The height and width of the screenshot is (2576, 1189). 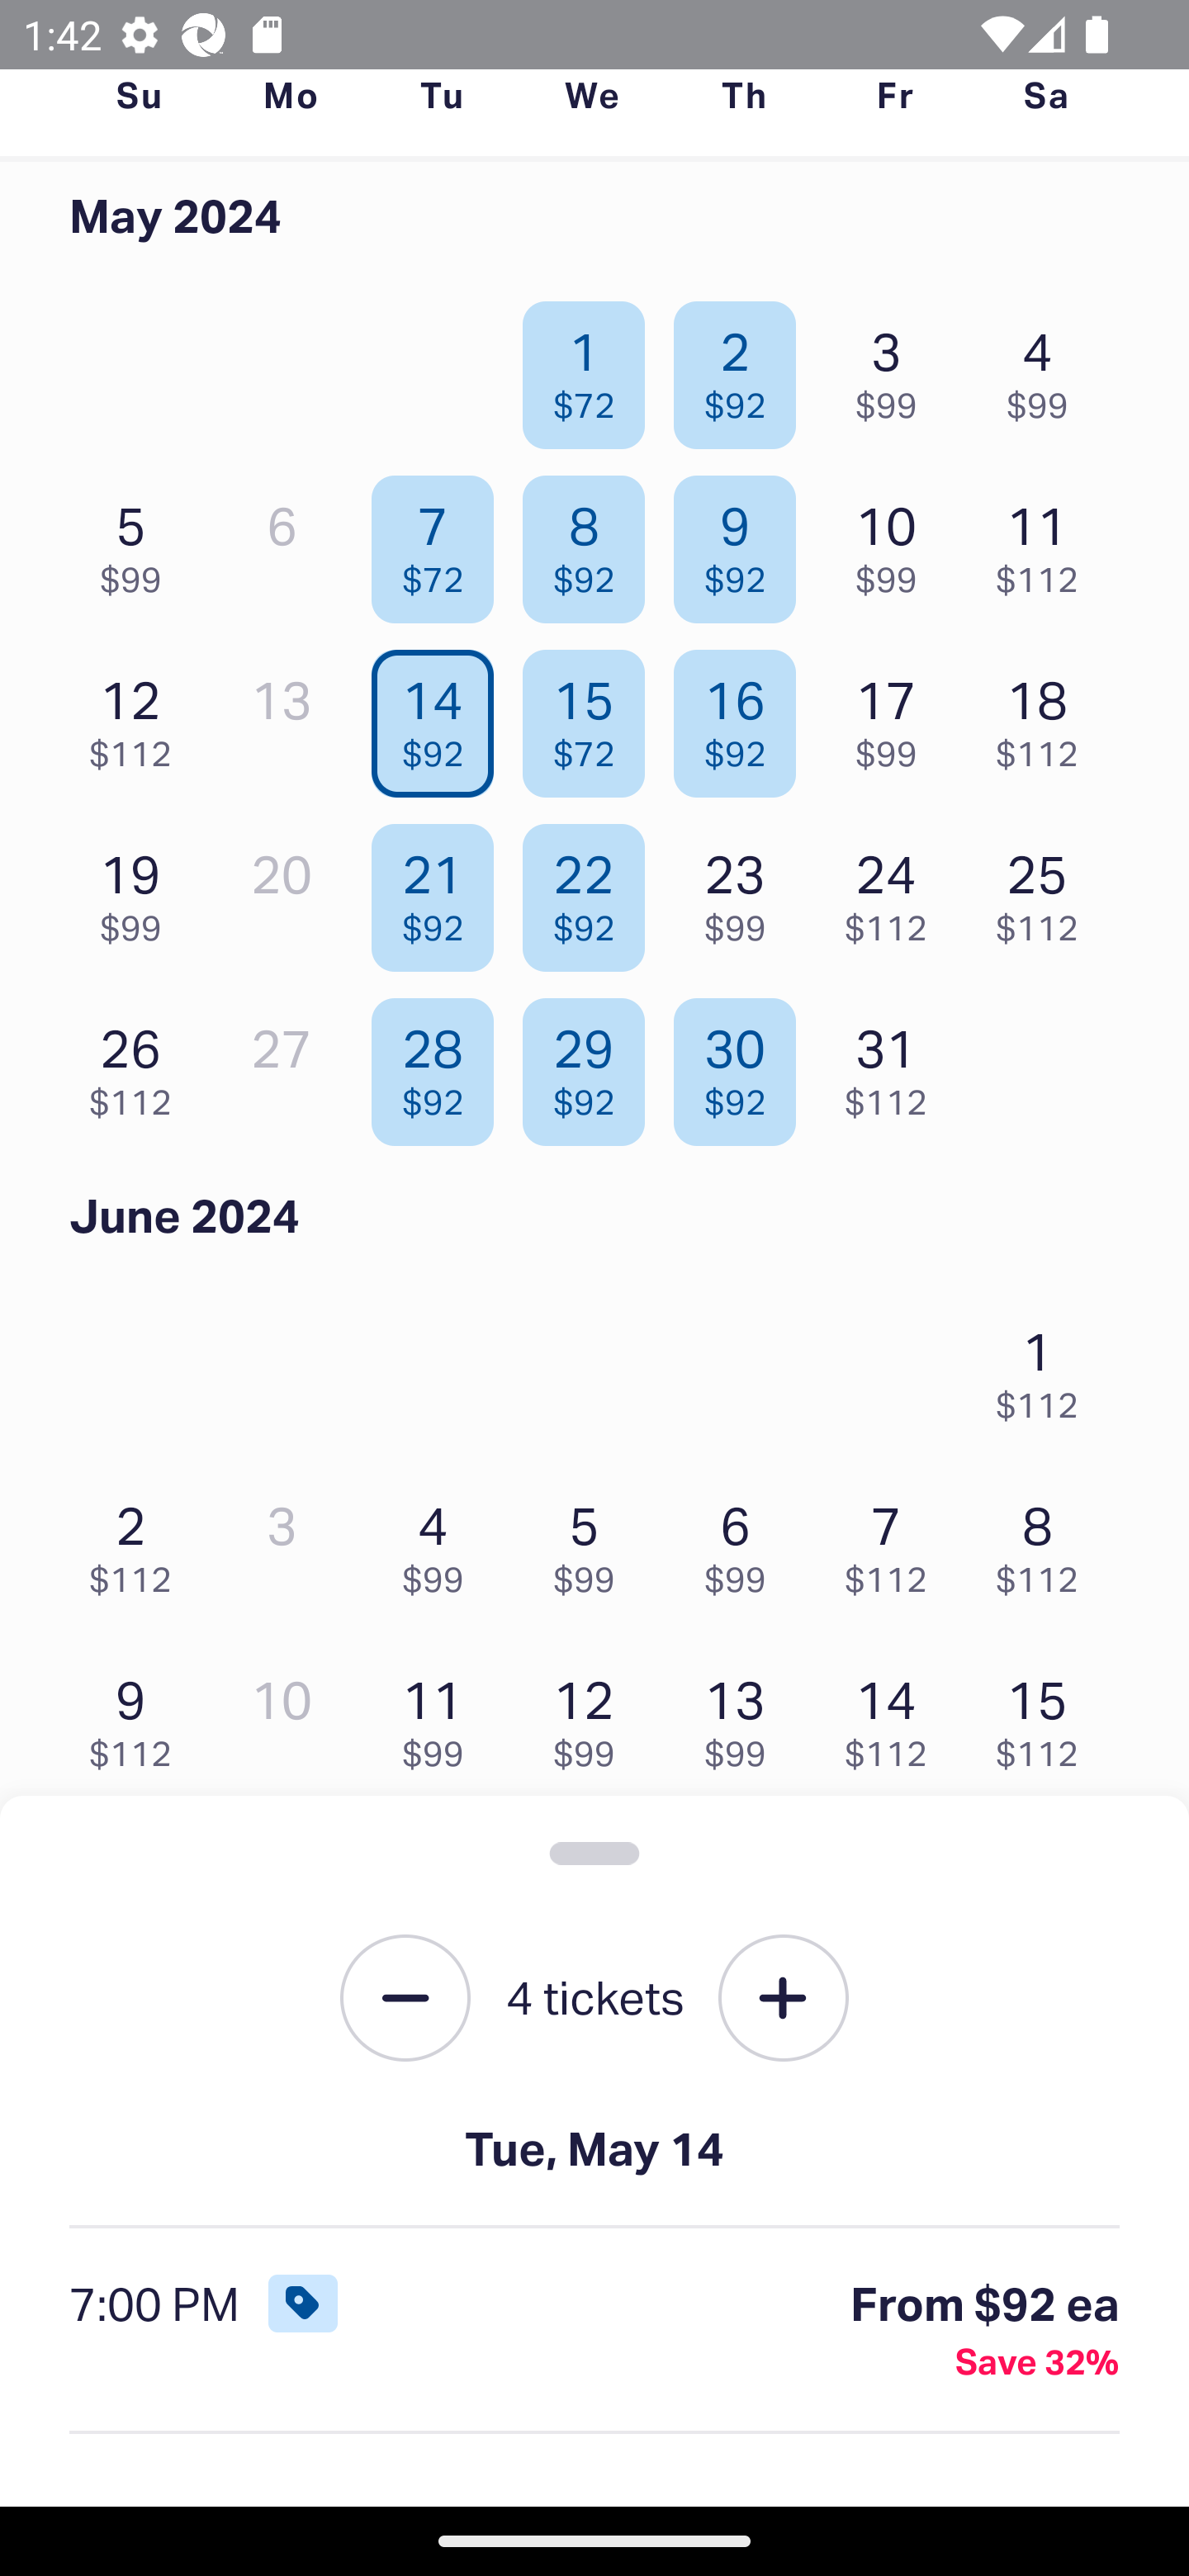 I want to click on 5 $99, so click(x=593, y=1541).